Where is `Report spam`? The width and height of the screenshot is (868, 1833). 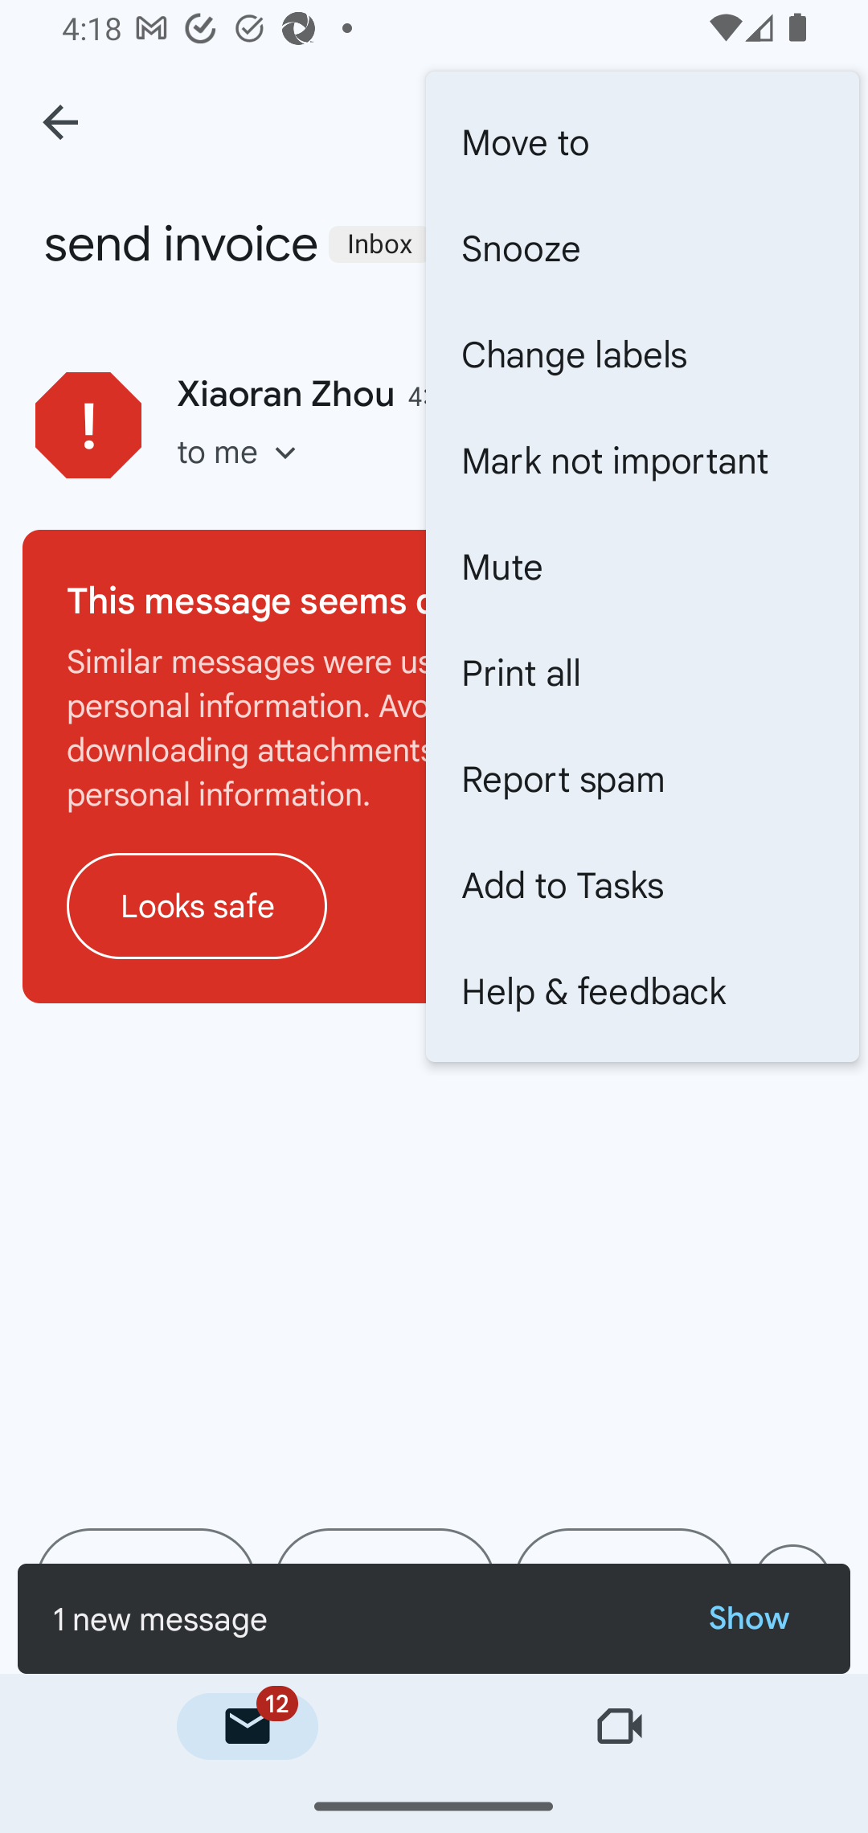 Report spam is located at coordinates (643, 778).